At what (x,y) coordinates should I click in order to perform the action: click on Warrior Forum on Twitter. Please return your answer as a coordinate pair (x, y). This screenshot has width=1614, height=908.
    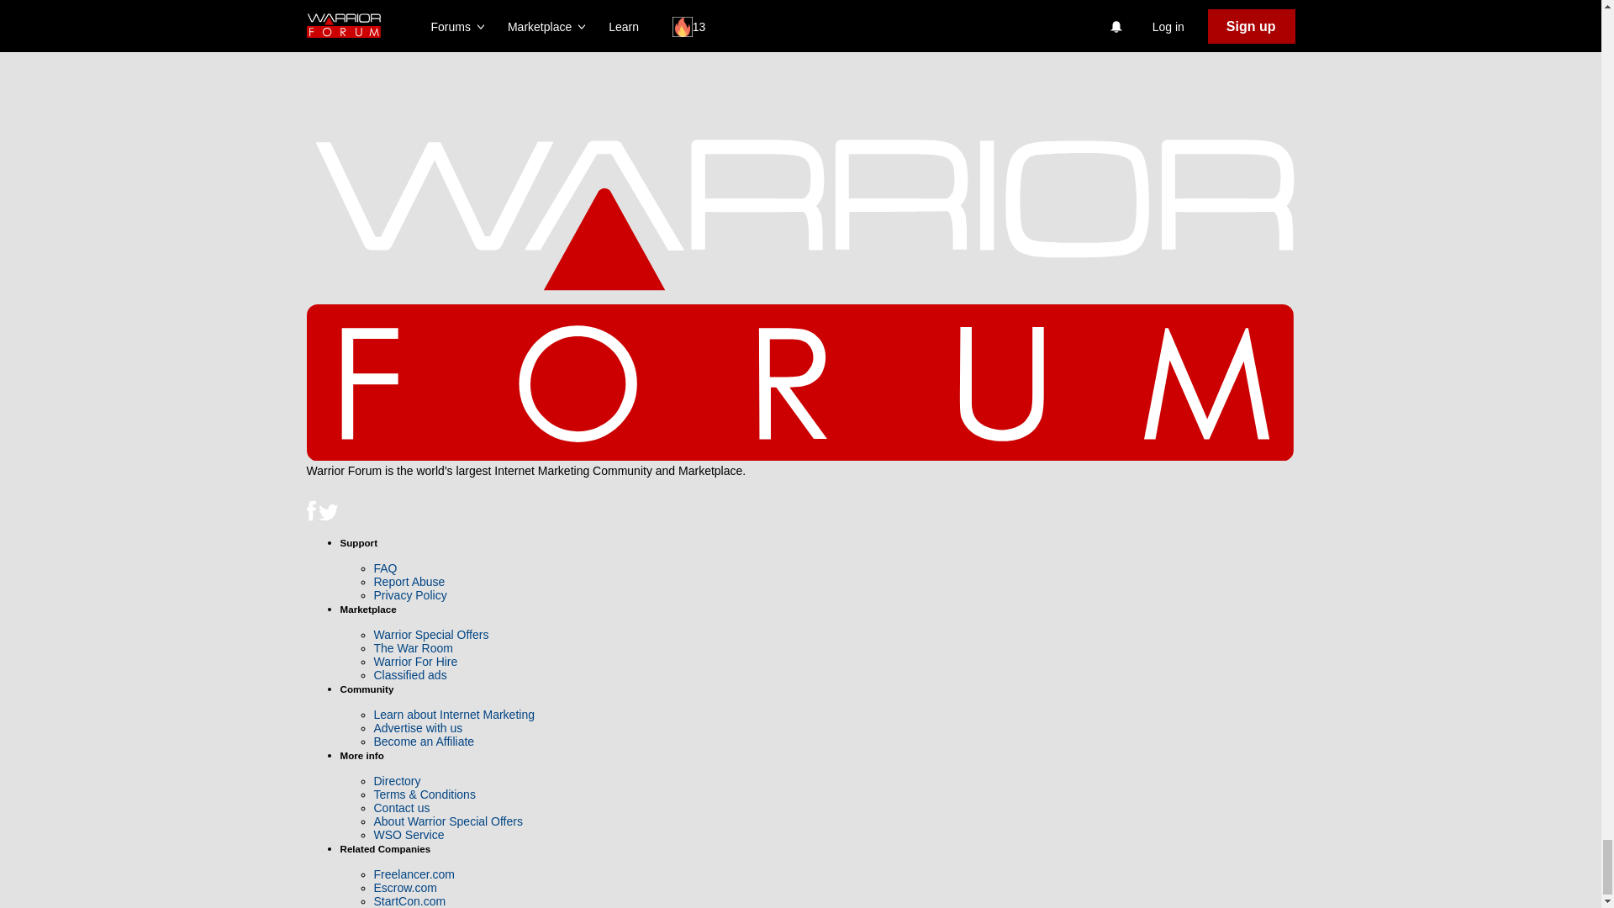
    Looking at the image, I should click on (328, 516).